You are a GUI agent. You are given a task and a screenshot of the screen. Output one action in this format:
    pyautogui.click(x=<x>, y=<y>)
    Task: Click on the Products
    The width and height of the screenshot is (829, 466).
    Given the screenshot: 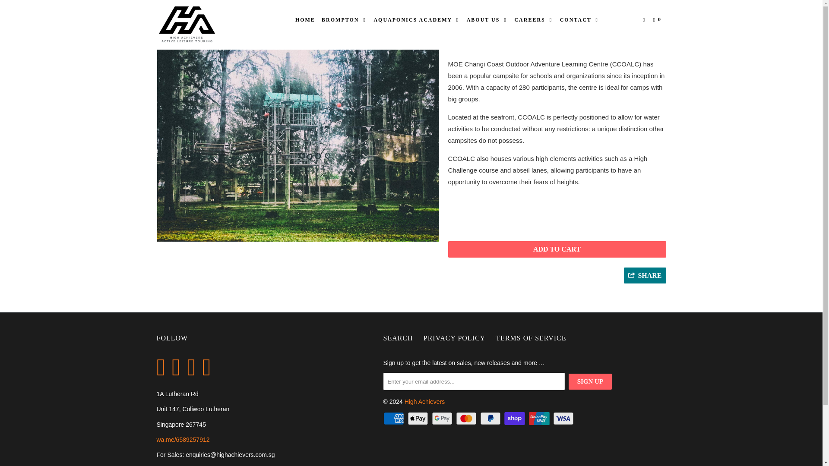 What is the action you would take?
    pyautogui.click(x=191, y=17)
    